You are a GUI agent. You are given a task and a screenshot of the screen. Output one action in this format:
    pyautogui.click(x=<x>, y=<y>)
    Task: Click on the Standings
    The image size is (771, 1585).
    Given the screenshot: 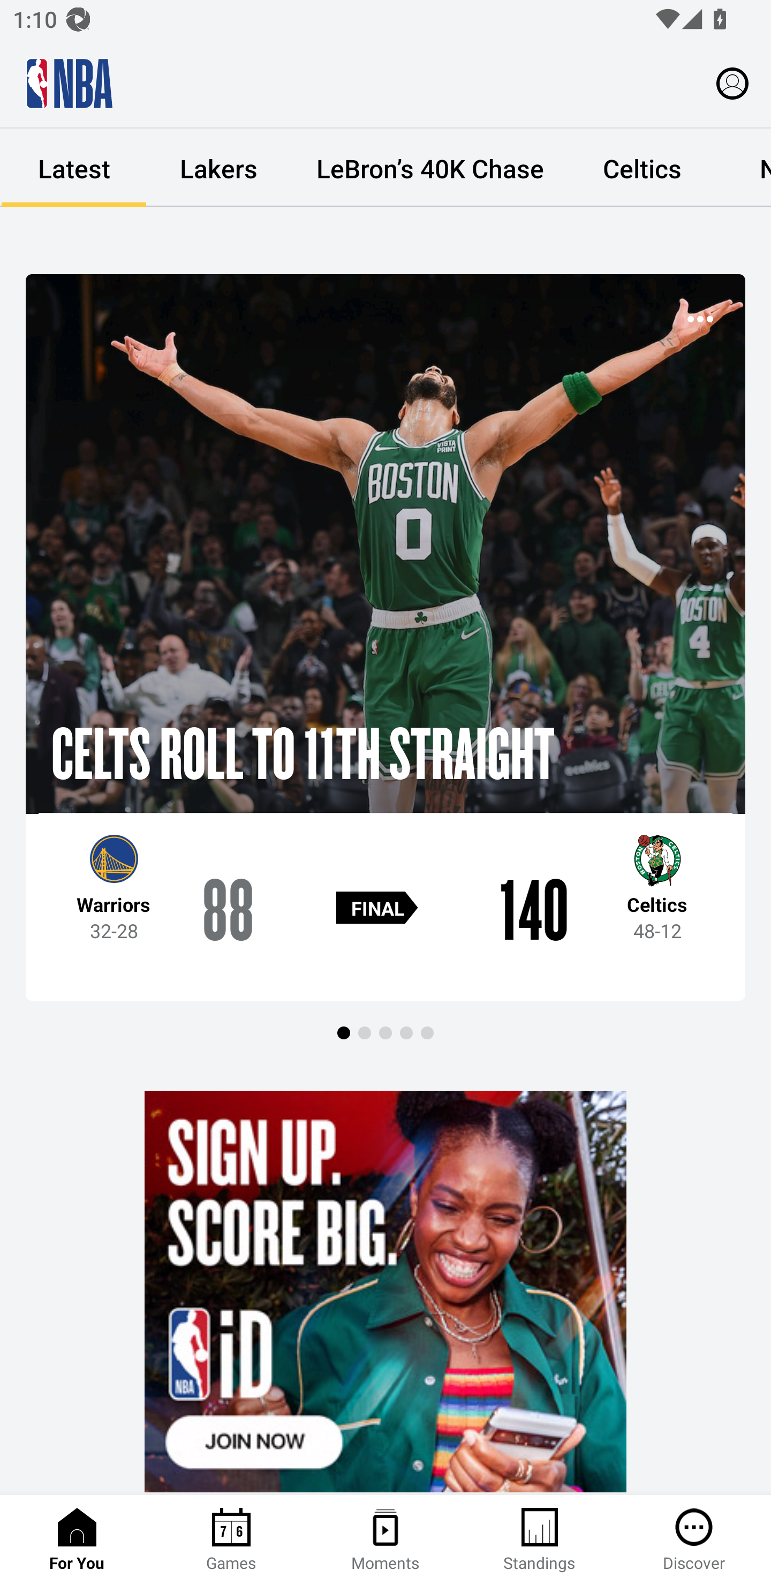 What is the action you would take?
    pyautogui.click(x=540, y=1540)
    